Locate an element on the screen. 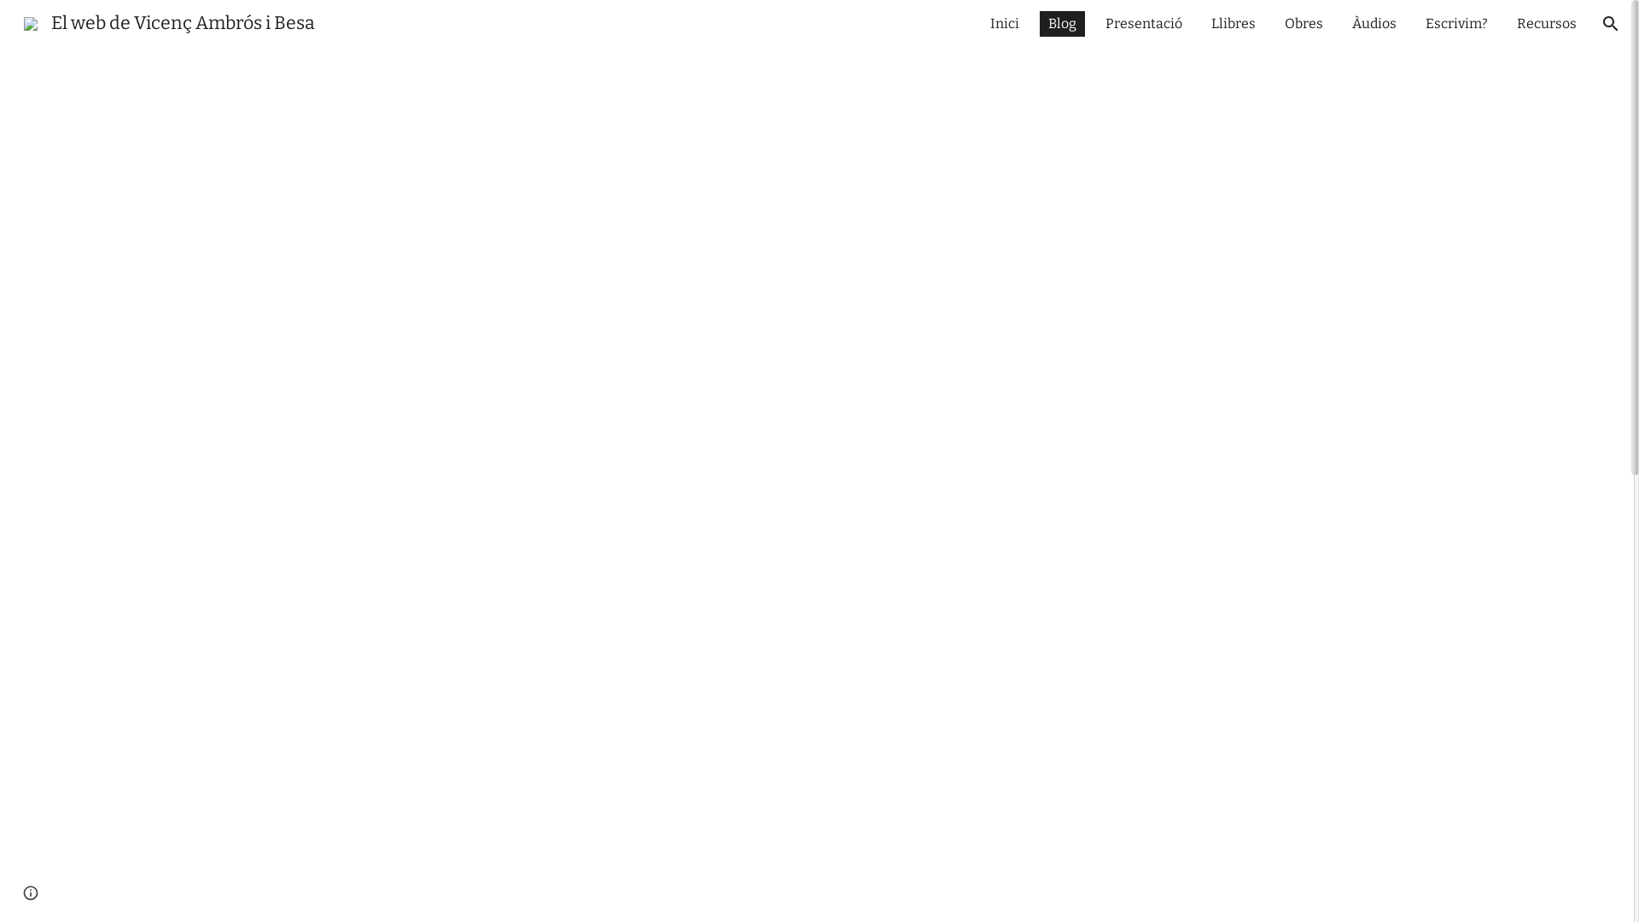 The image size is (1639, 922). Llibres is located at coordinates (1234, 24).